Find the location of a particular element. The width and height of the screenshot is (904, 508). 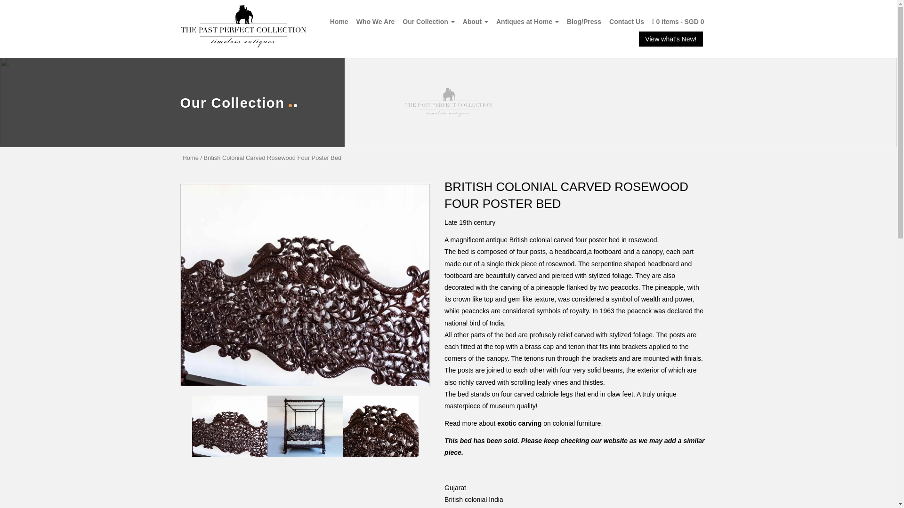

Our Collection is located at coordinates (428, 21).